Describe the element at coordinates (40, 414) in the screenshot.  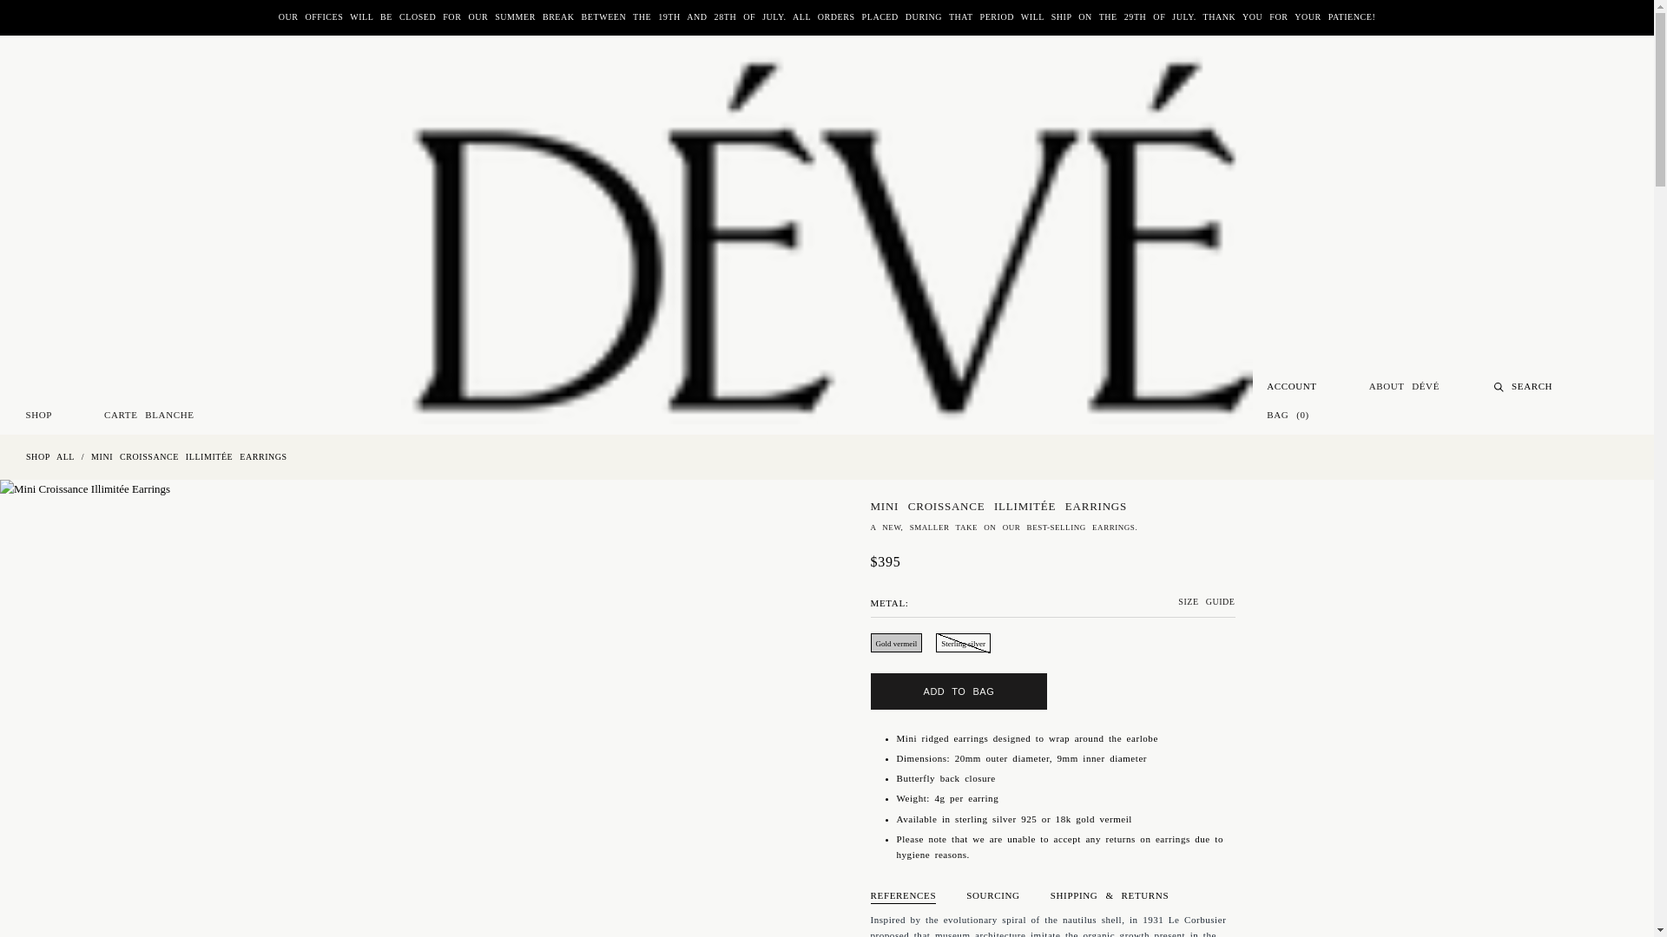
I see `SHOP` at that location.